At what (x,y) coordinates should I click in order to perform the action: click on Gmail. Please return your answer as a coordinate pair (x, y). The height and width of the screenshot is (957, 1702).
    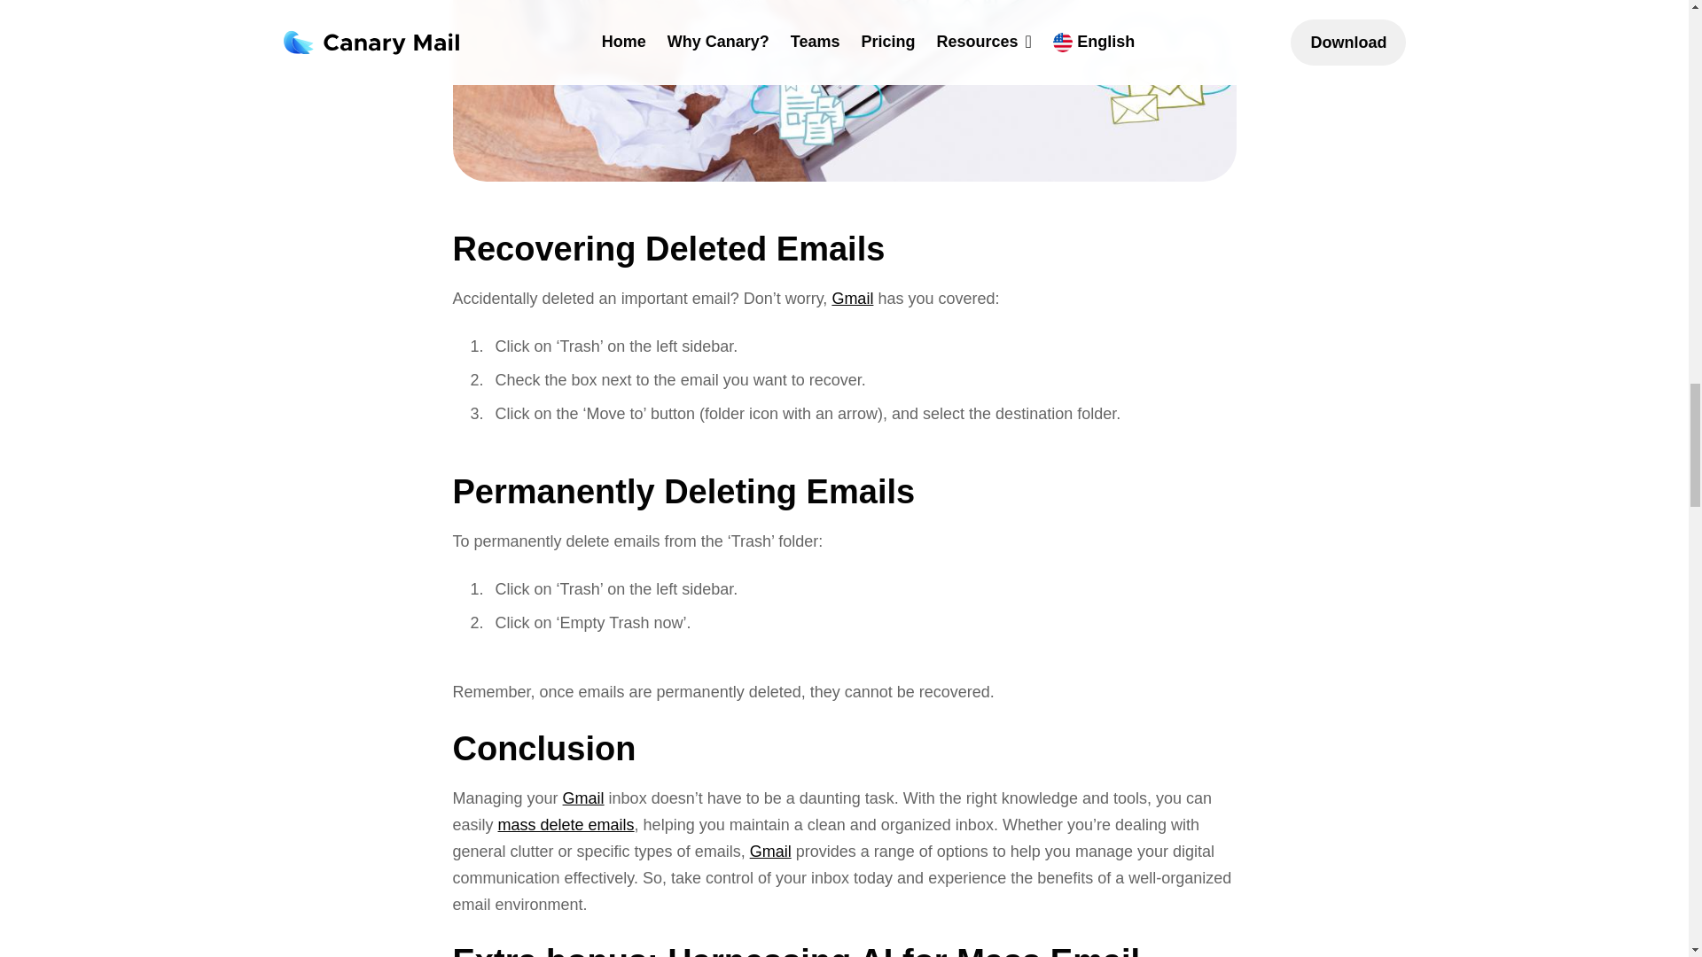
    Looking at the image, I should click on (852, 298).